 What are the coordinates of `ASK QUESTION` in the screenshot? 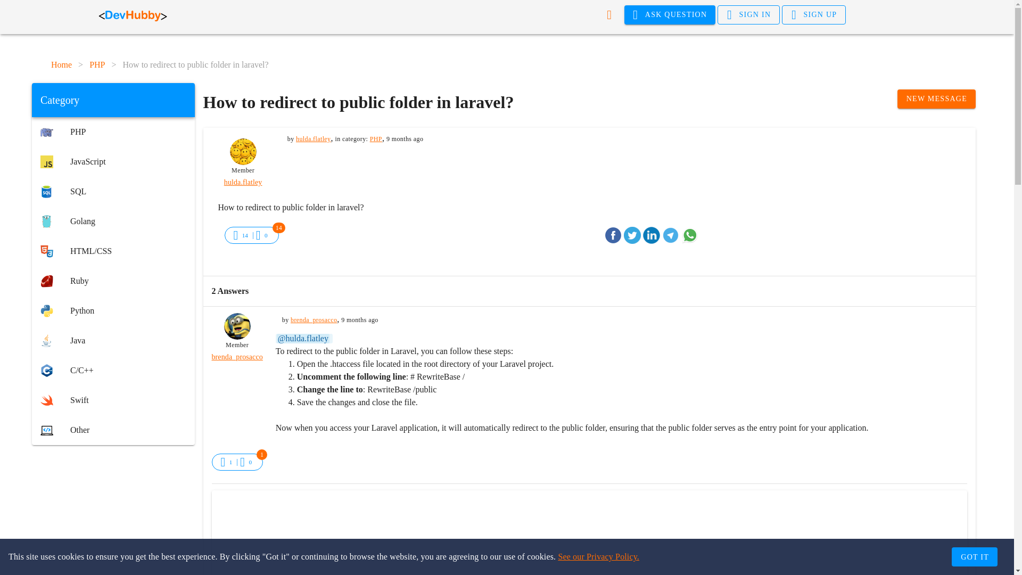 It's located at (670, 15).